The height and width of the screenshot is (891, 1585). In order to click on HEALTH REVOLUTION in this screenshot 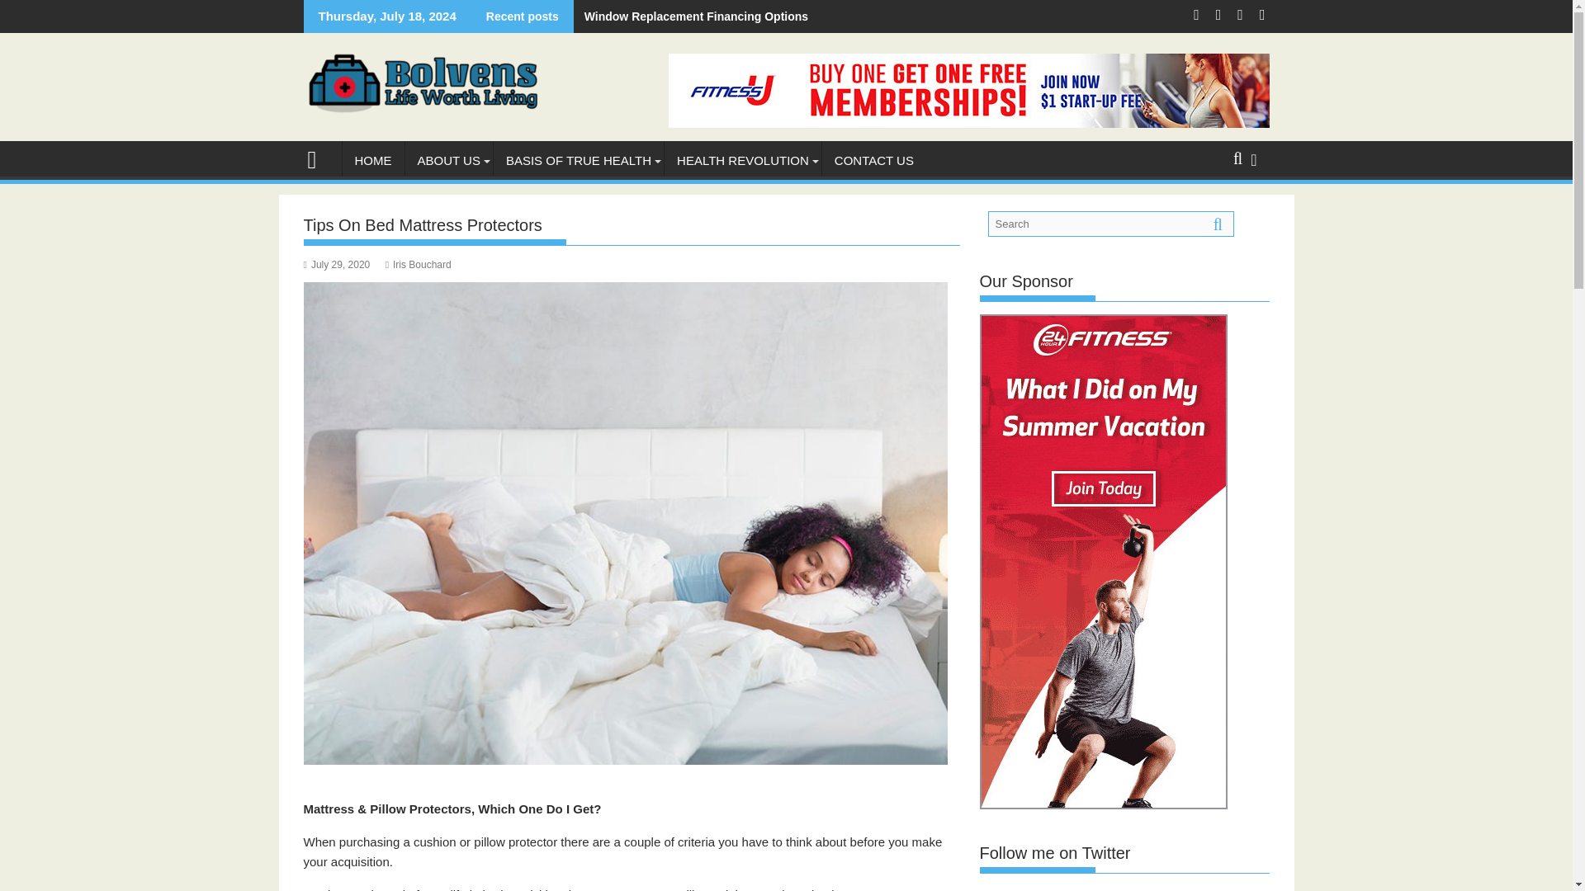, I will do `click(742, 160)`.